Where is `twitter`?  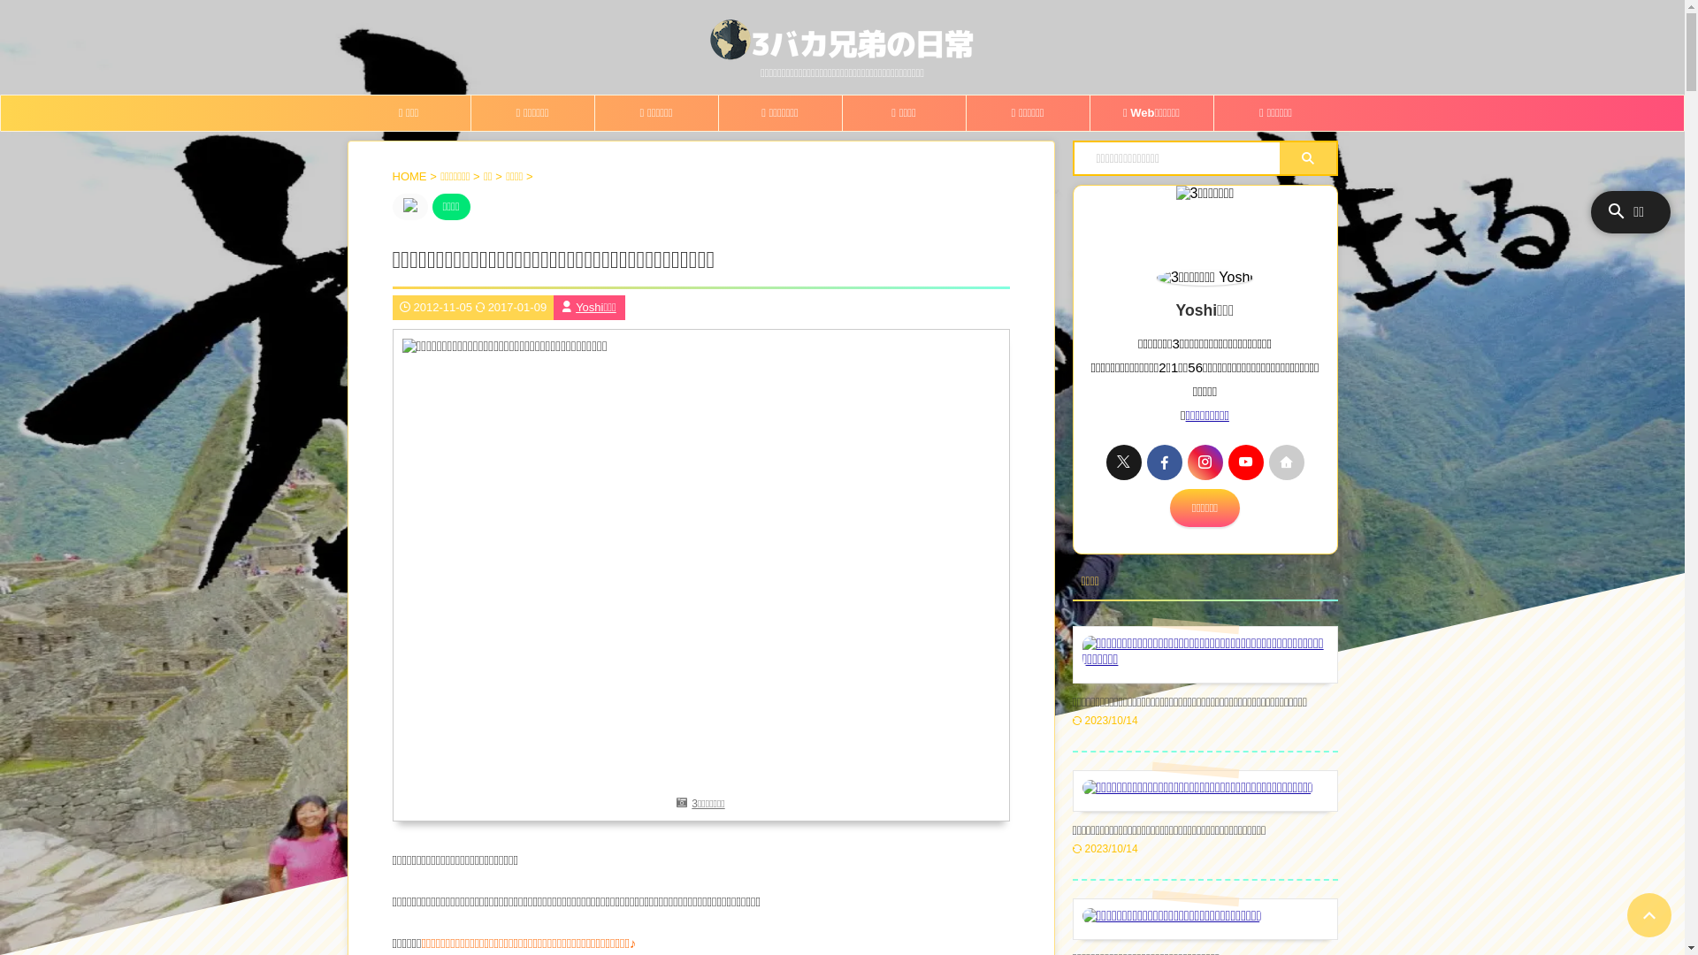
twitter is located at coordinates (1123, 462).